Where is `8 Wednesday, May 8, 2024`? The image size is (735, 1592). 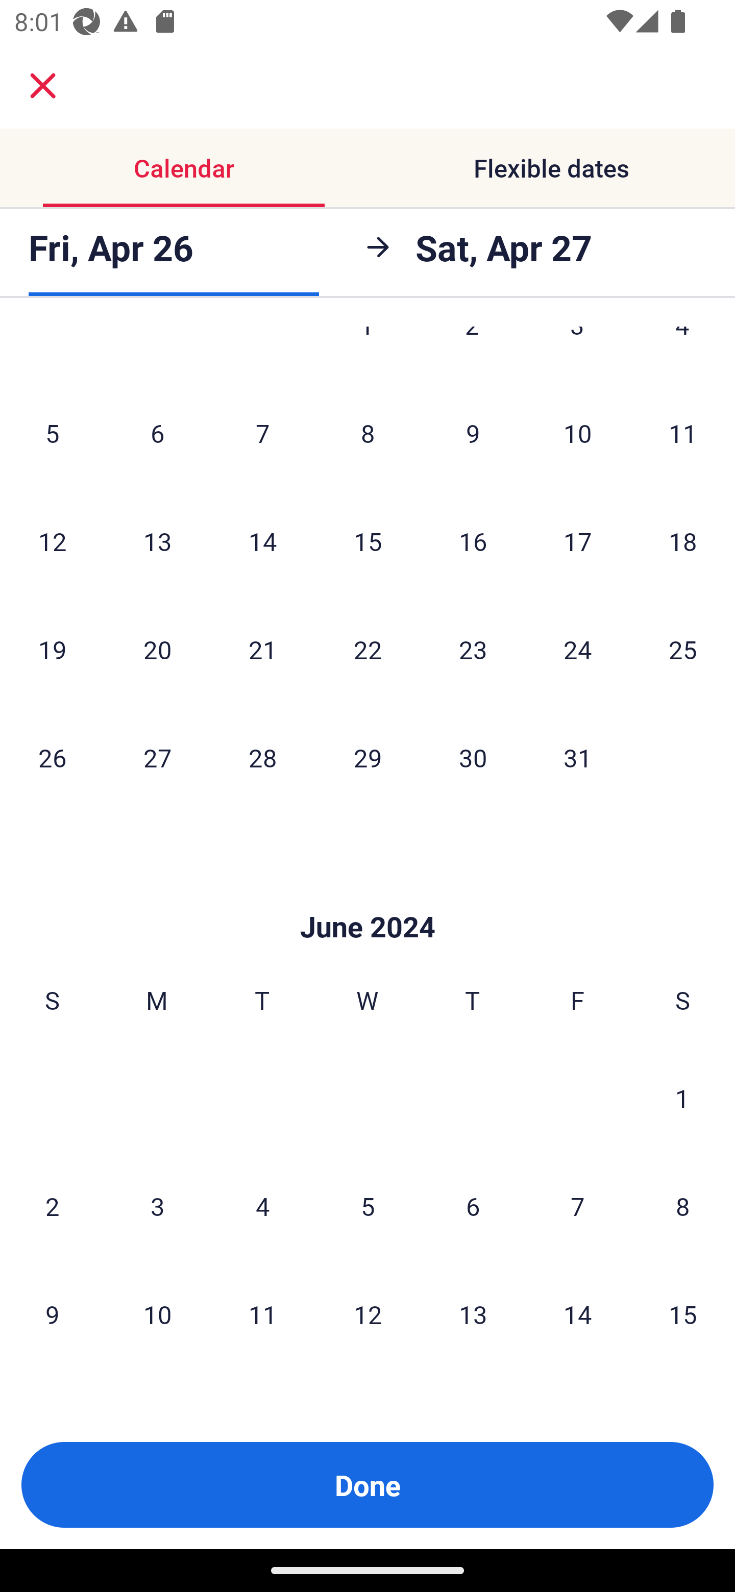 8 Wednesday, May 8, 2024 is located at coordinates (367, 433).